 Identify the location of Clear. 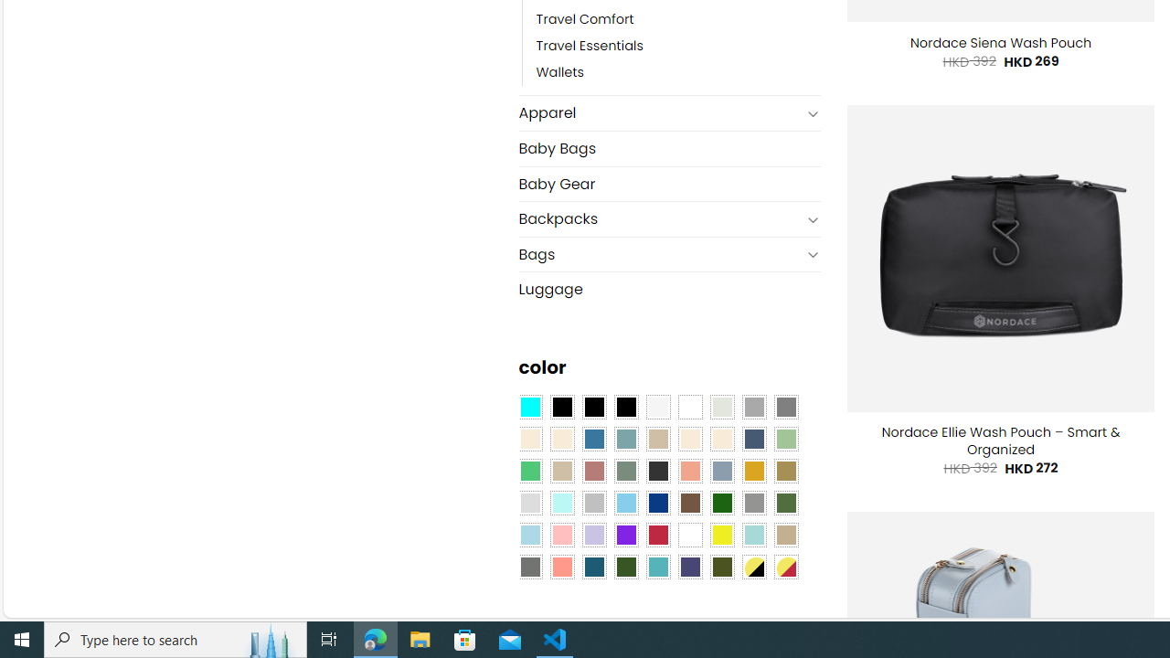
(690, 406).